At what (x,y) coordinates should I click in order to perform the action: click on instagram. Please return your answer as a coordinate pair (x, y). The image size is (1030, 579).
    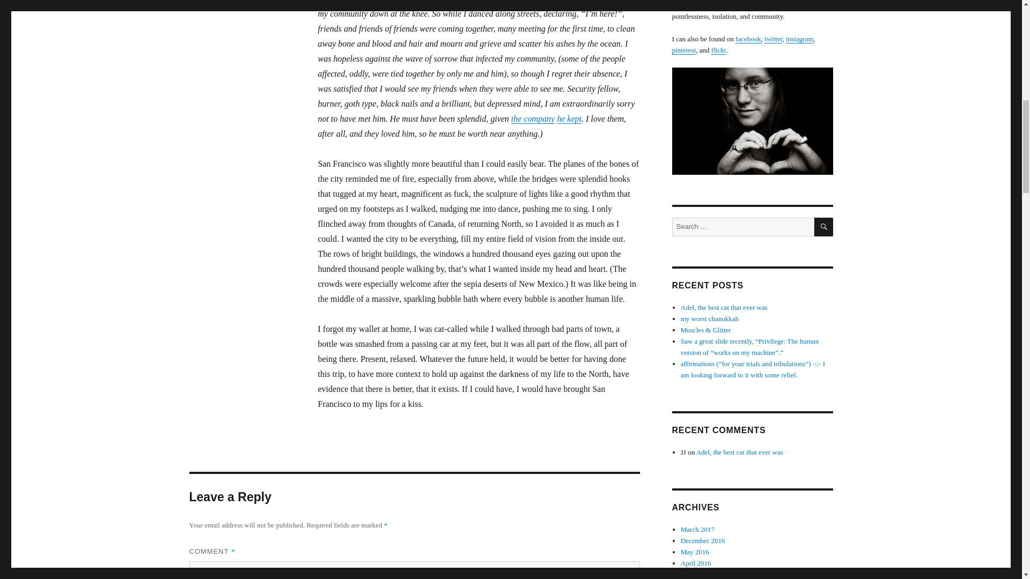
    Looking at the image, I should click on (799, 39).